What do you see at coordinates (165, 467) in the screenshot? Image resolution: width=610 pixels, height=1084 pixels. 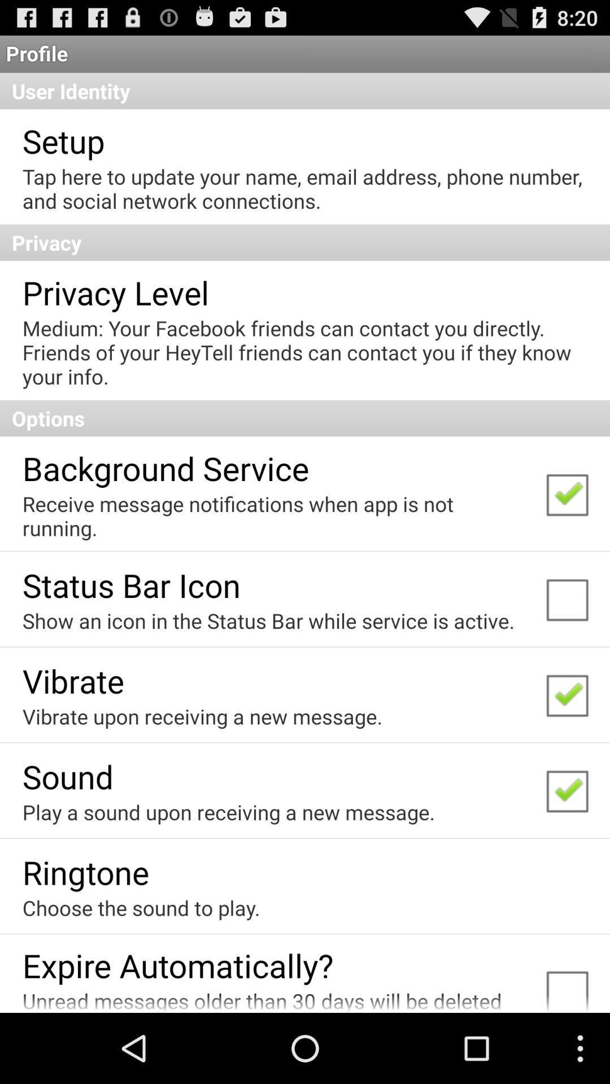 I see `click the icon below options app` at bounding box center [165, 467].